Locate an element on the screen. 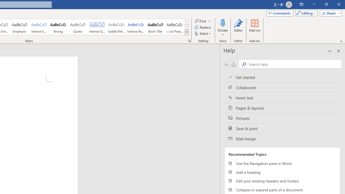  Pictures is located at coordinates (282, 118).